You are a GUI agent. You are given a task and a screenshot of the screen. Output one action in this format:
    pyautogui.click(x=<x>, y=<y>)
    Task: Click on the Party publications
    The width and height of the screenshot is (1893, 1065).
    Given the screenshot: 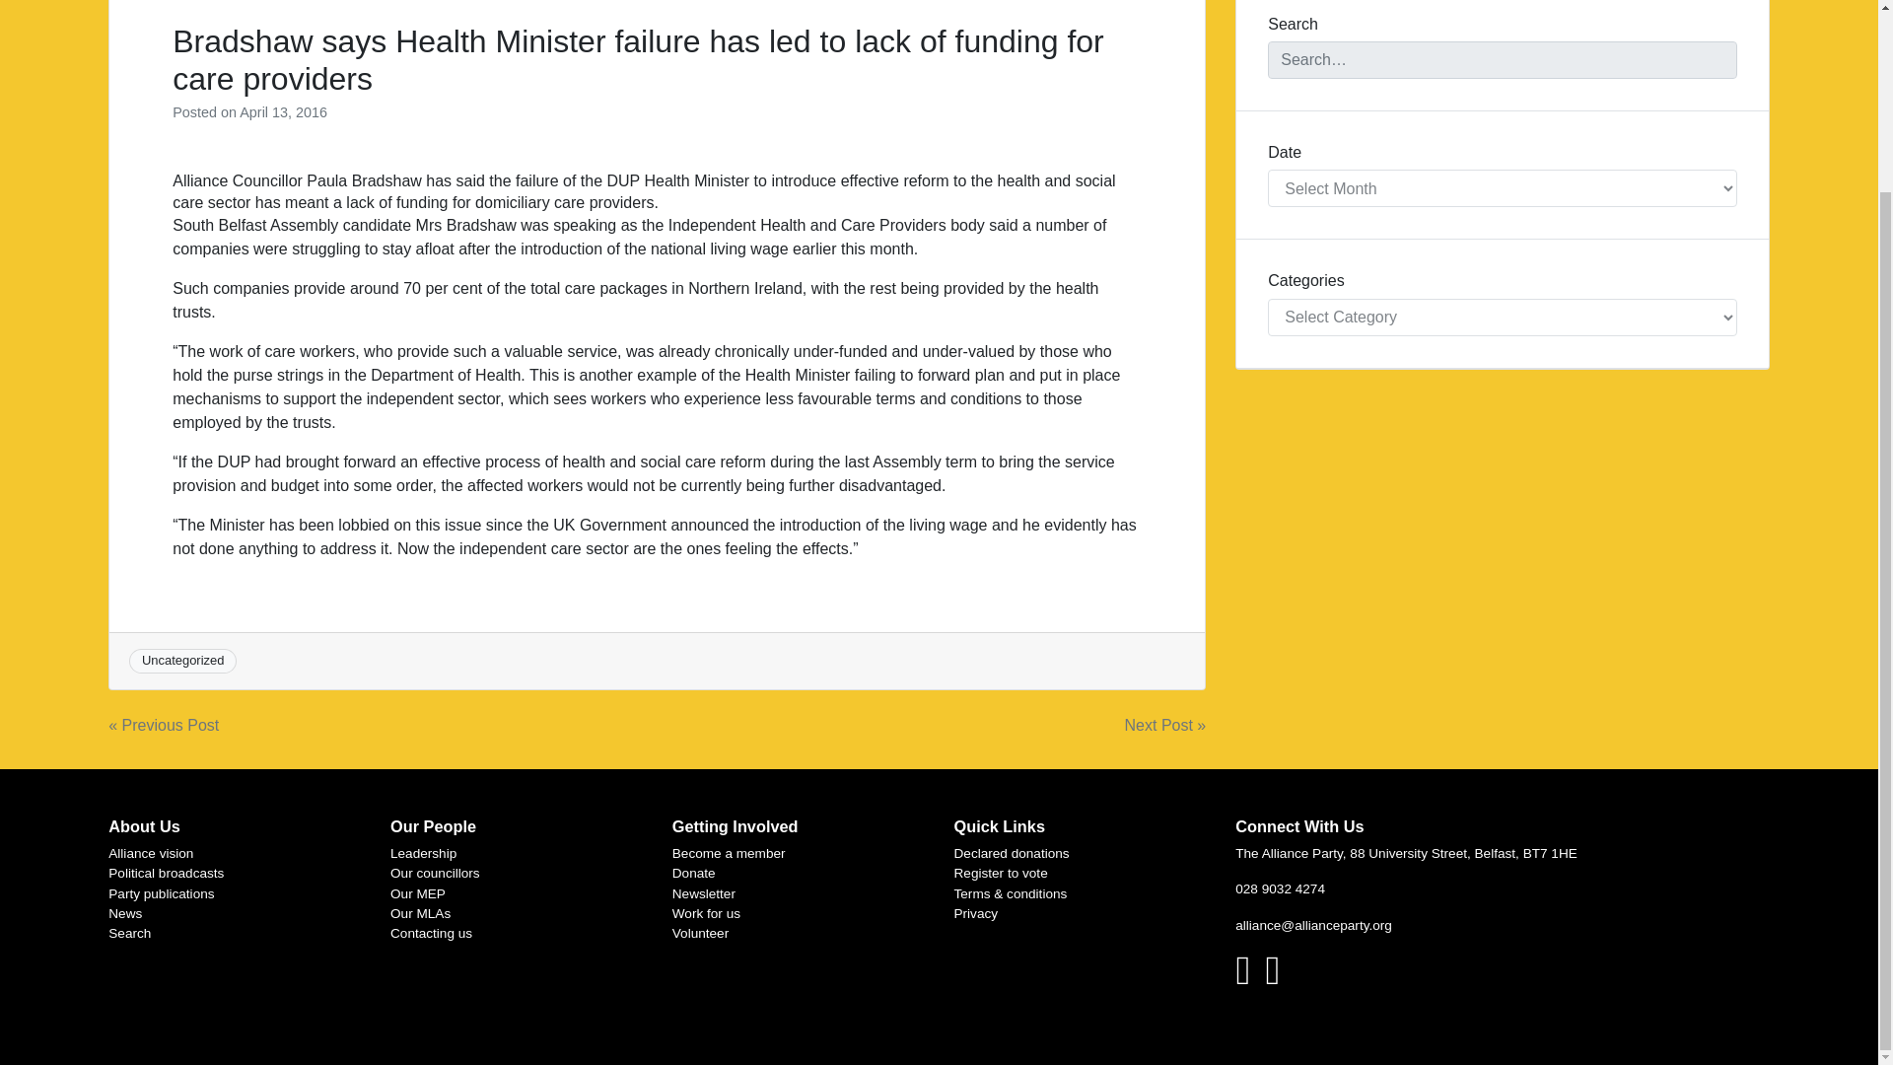 What is the action you would take?
    pyautogui.click(x=160, y=893)
    